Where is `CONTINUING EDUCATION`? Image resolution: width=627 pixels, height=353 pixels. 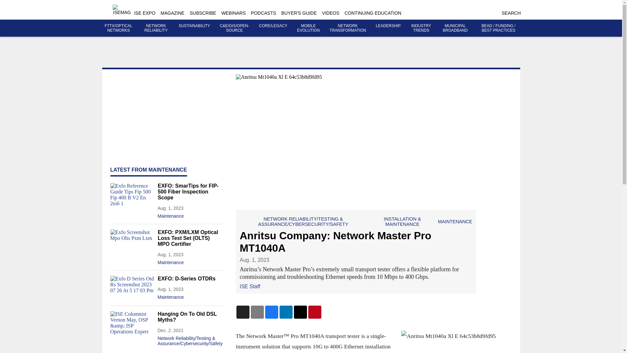 CONTINUING EDUCATION is located at coordinates (373, 13).